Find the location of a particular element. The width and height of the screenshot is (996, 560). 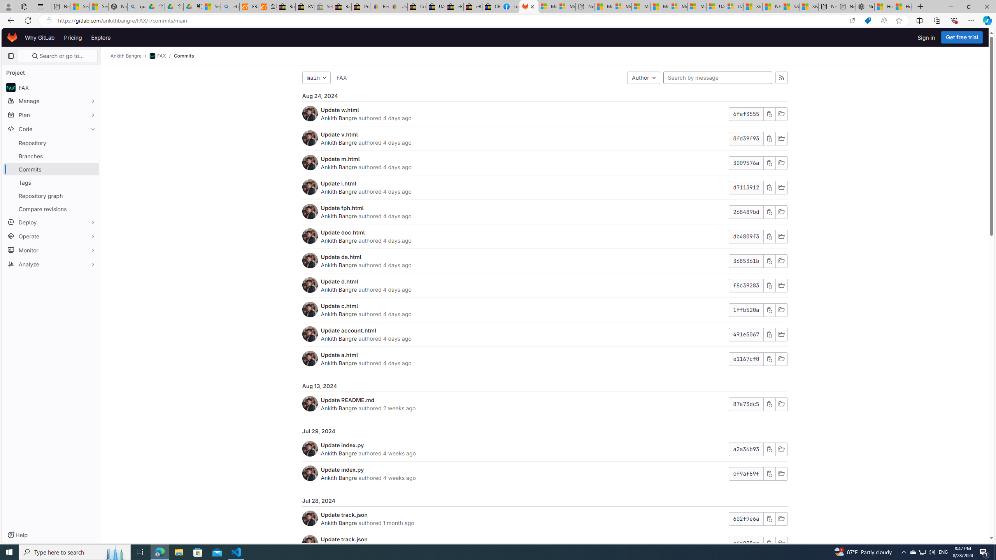

Shopping in Microsoft Edge is located at coordinates (868, 21).